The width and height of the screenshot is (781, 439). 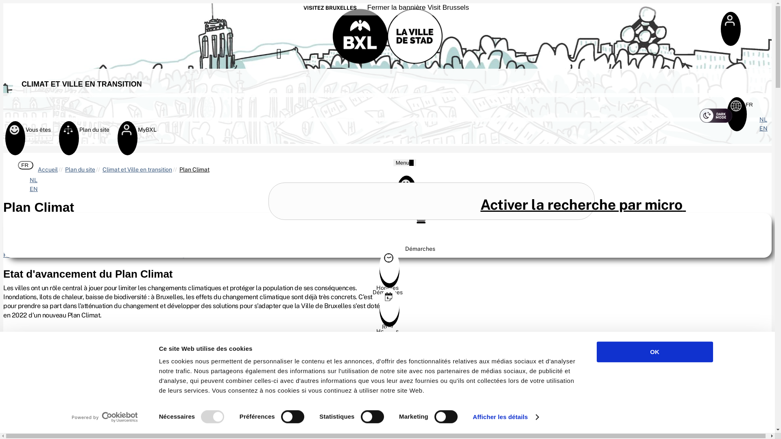 What do you see at coordinates (716, 115) in the screenshot?
I see `Activer mode nuit
` at bounding box center [716, 115].